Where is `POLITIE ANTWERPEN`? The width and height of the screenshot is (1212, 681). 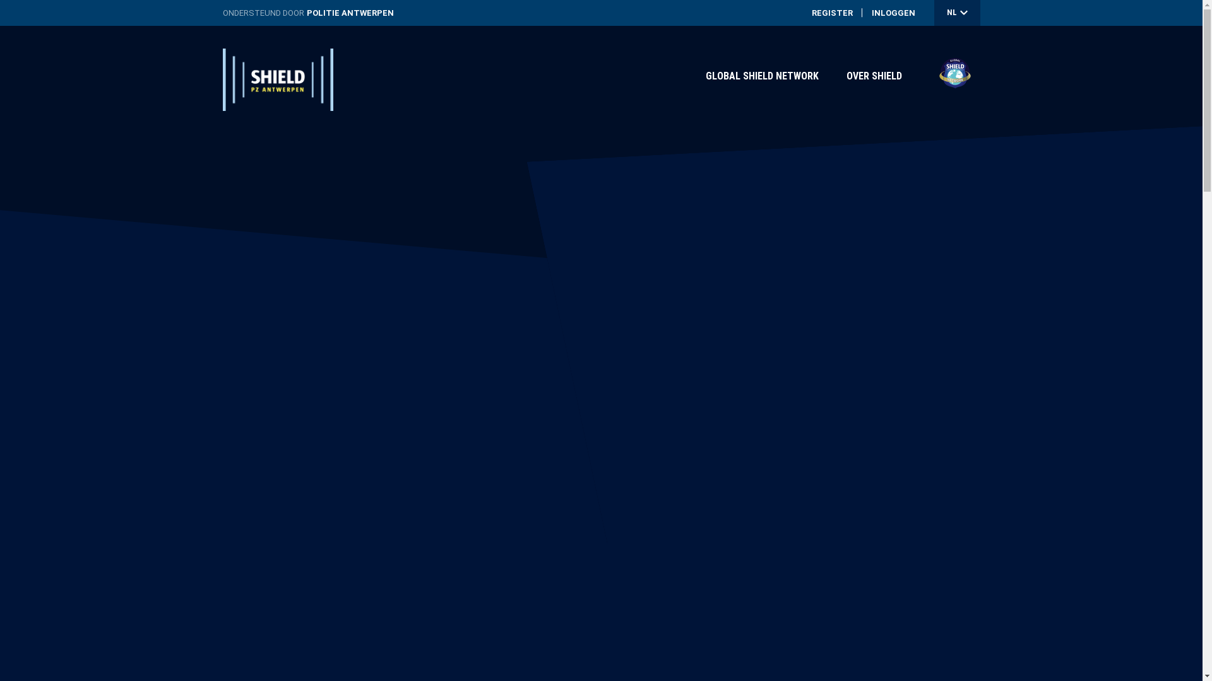
POLITIE ANTWERPEN is located at coordinates (350, 13).